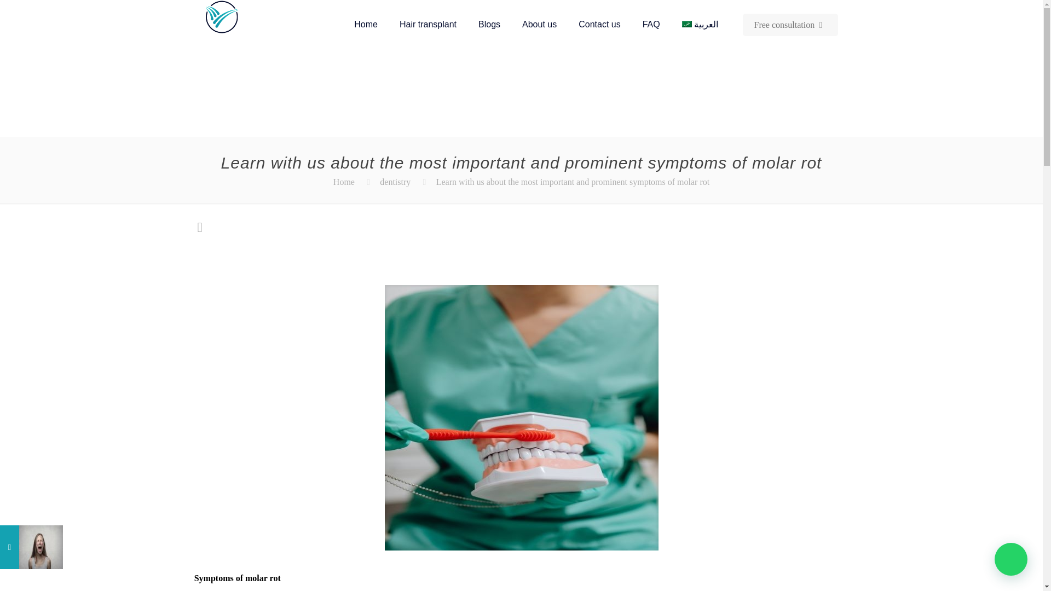  What do you see at coordinates (489, 24) in the screenshot?
I see `Blogs` at bounding box center [489, 24].